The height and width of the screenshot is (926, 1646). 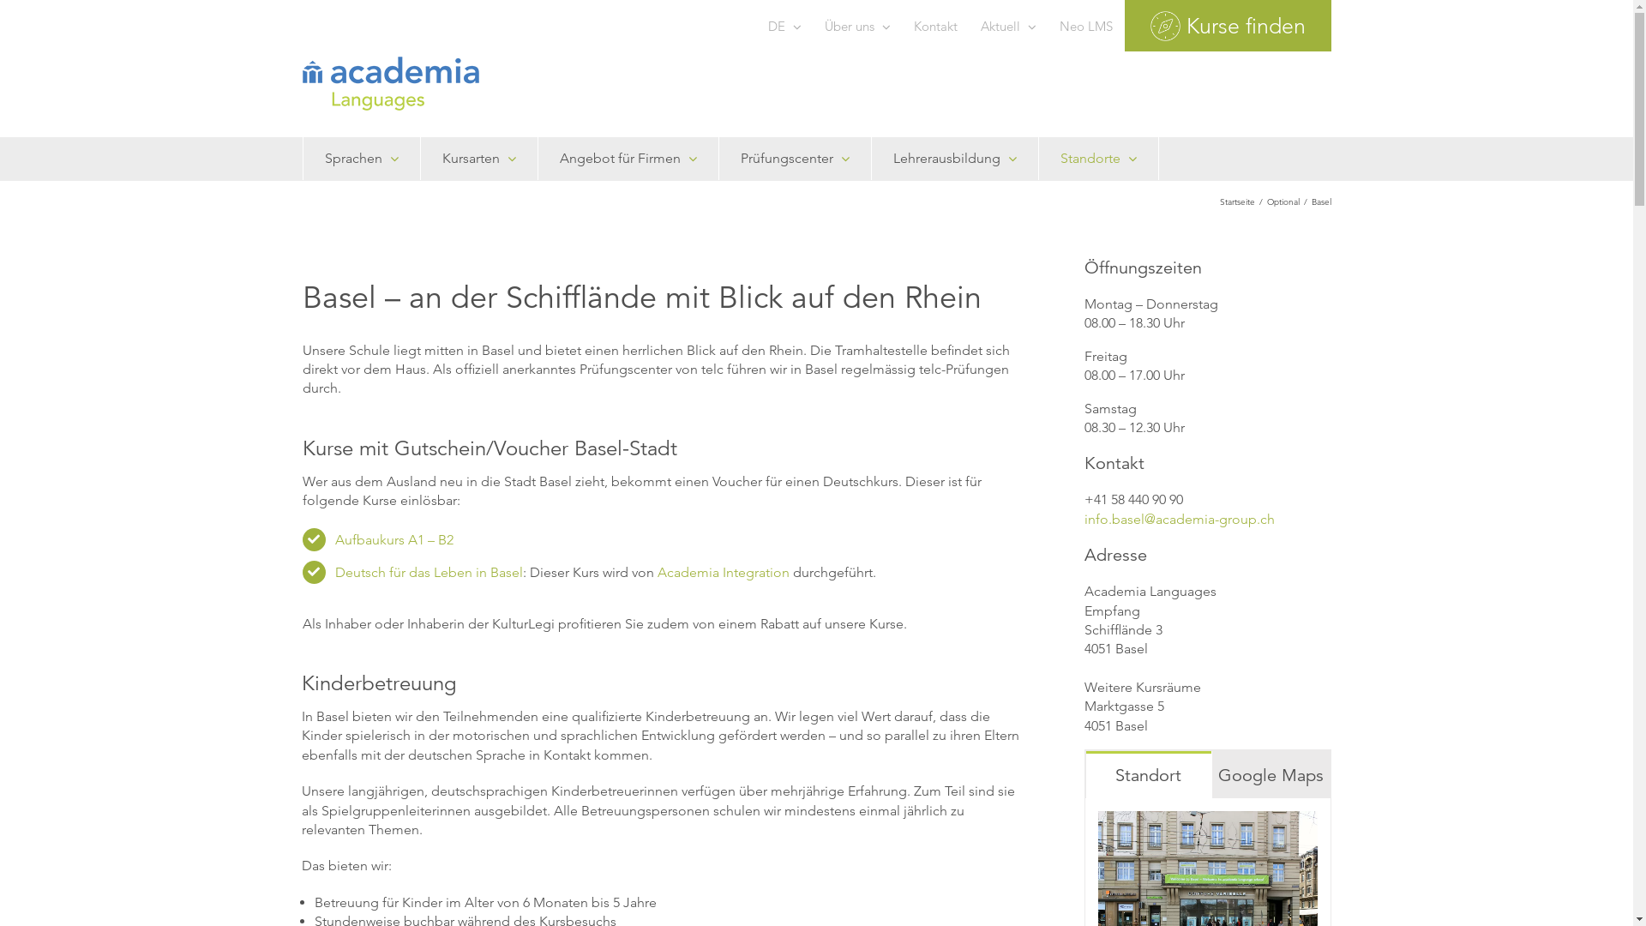 I want to click on Startseite, so click(x=1236, y=201).